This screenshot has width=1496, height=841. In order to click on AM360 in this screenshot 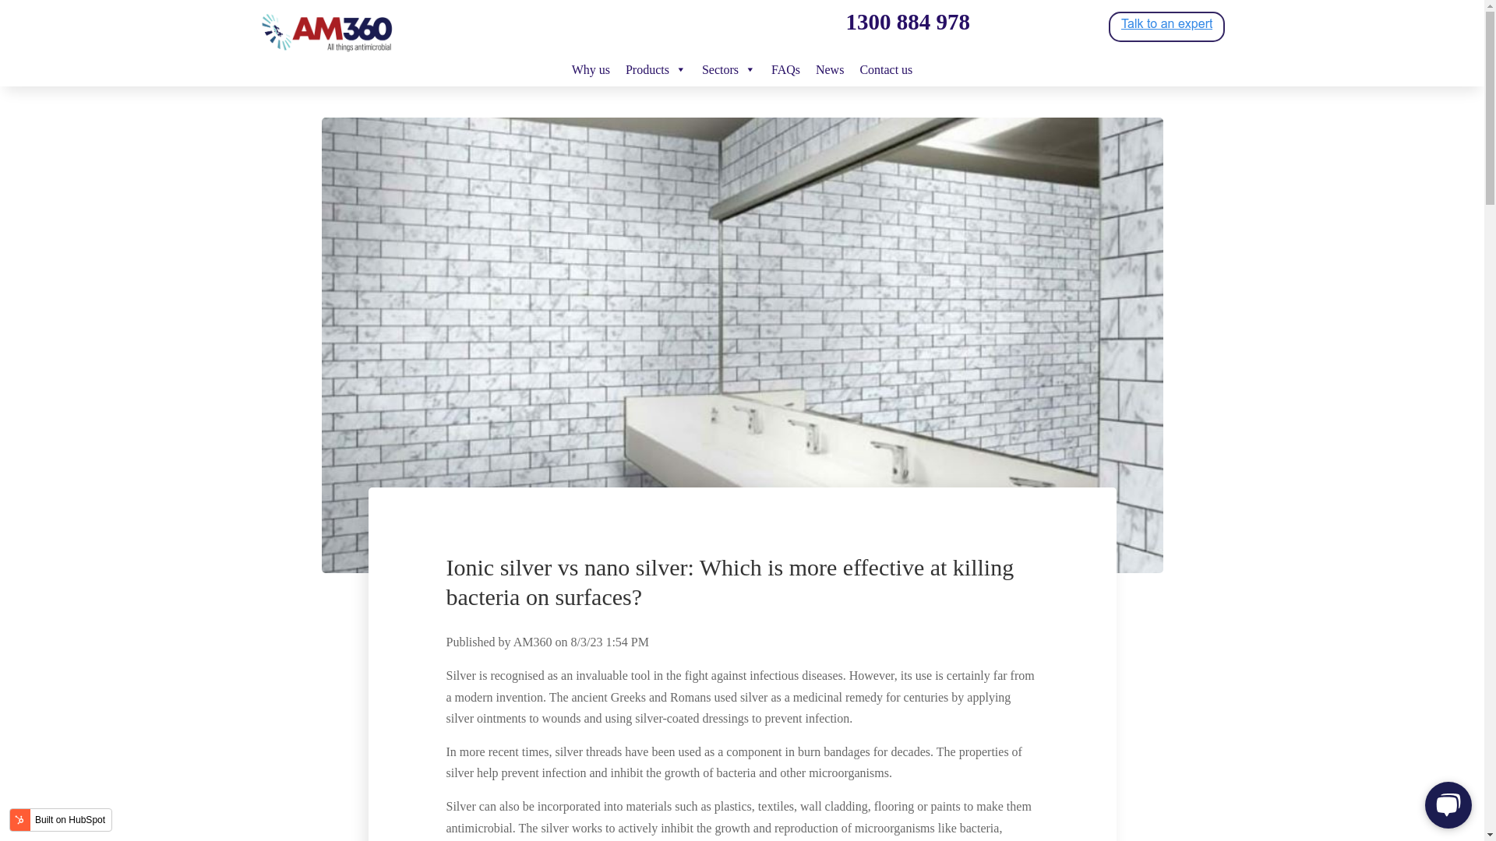, I will do `click(327, 33)`.